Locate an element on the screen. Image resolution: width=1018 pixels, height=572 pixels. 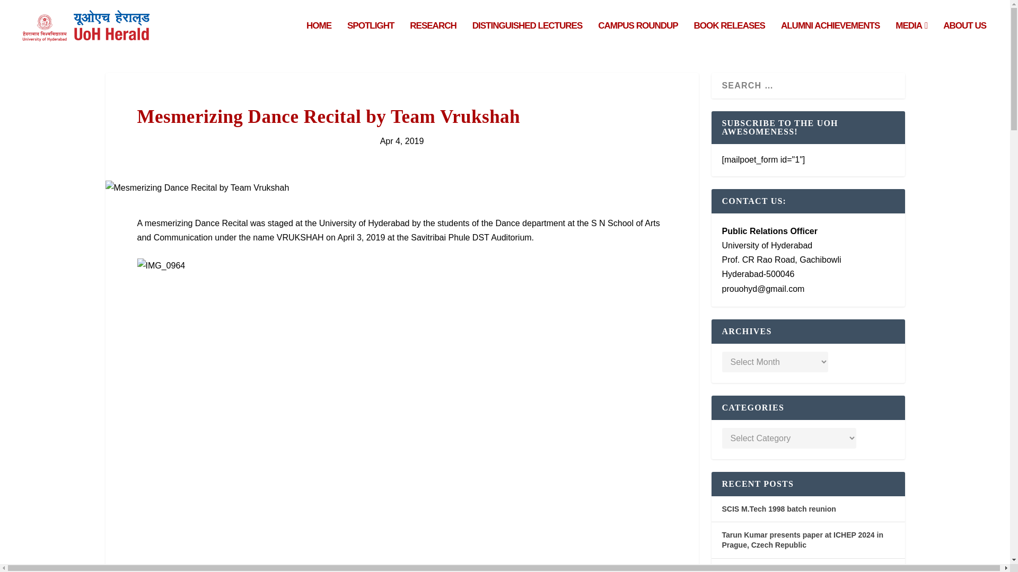
Search is located at coordinates (24, 10).